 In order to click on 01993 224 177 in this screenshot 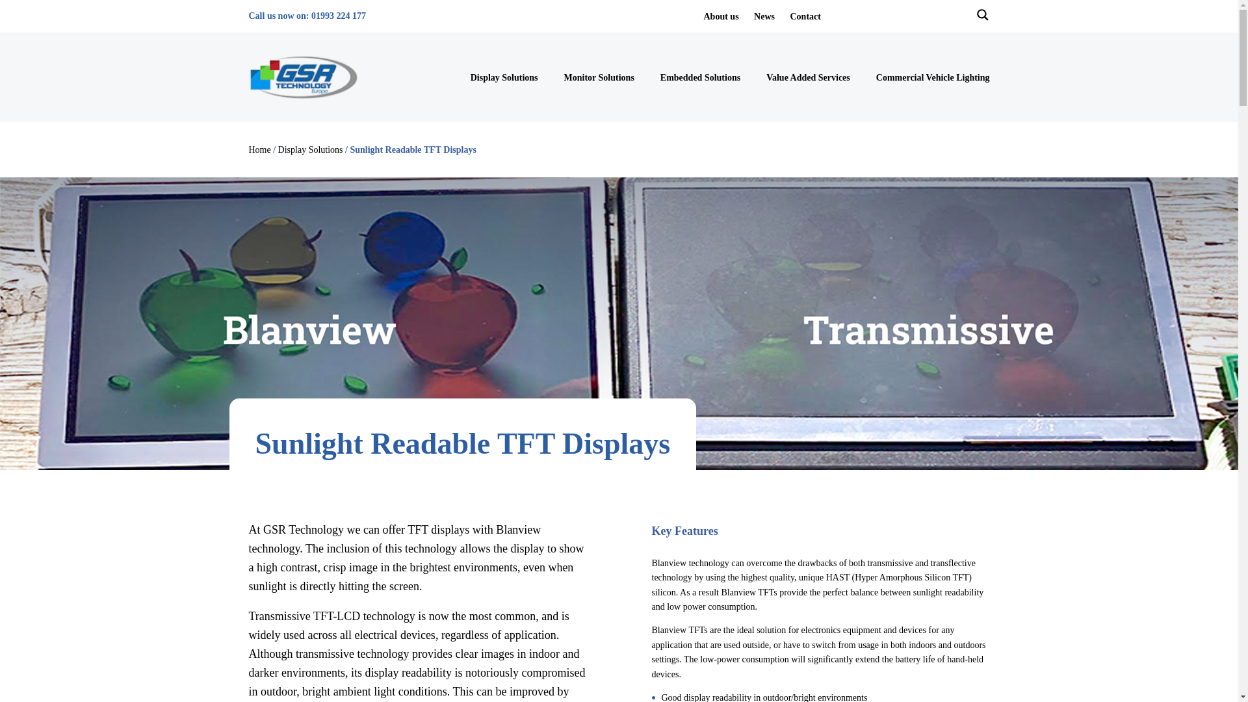, I will do `click(338, 16)`.